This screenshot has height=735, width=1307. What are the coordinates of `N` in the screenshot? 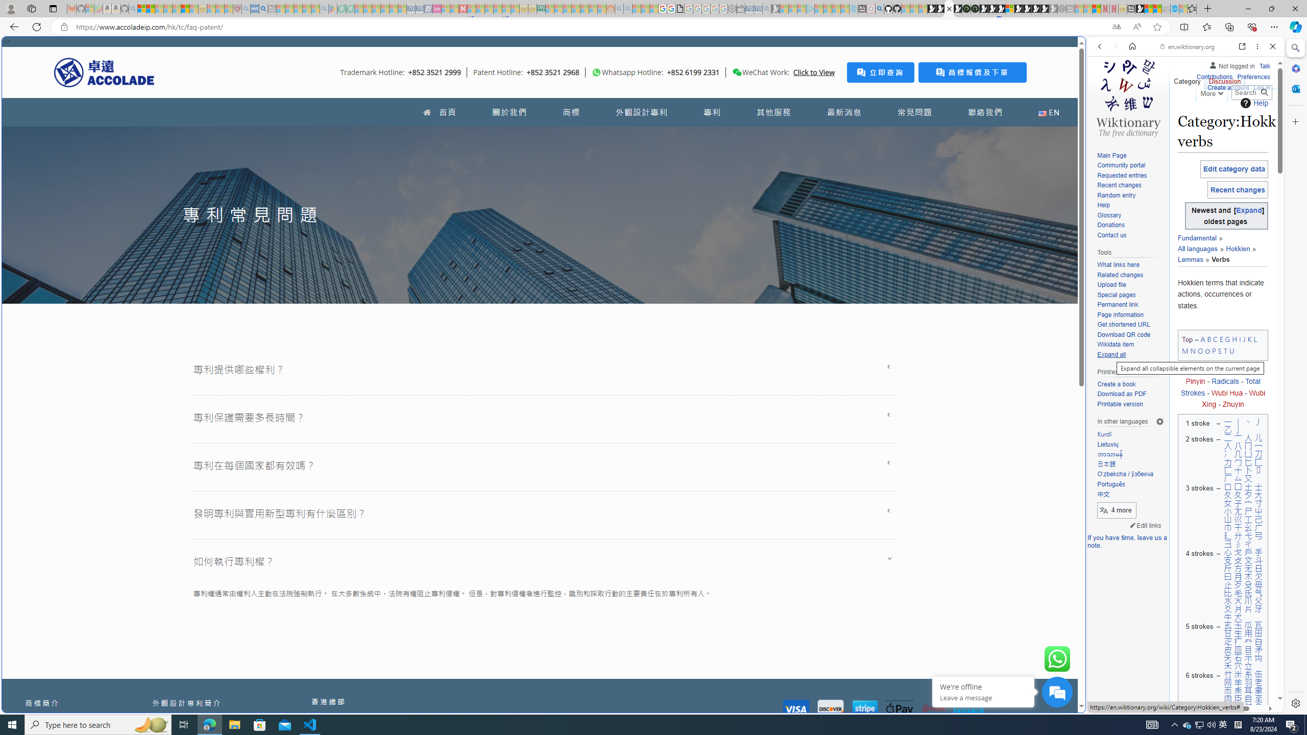 It's located at (1193, 350).